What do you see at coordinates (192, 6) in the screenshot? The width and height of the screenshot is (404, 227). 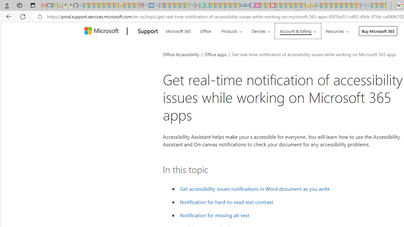 I see `google - Search - Sleeping` at bounding box center [192, 6].